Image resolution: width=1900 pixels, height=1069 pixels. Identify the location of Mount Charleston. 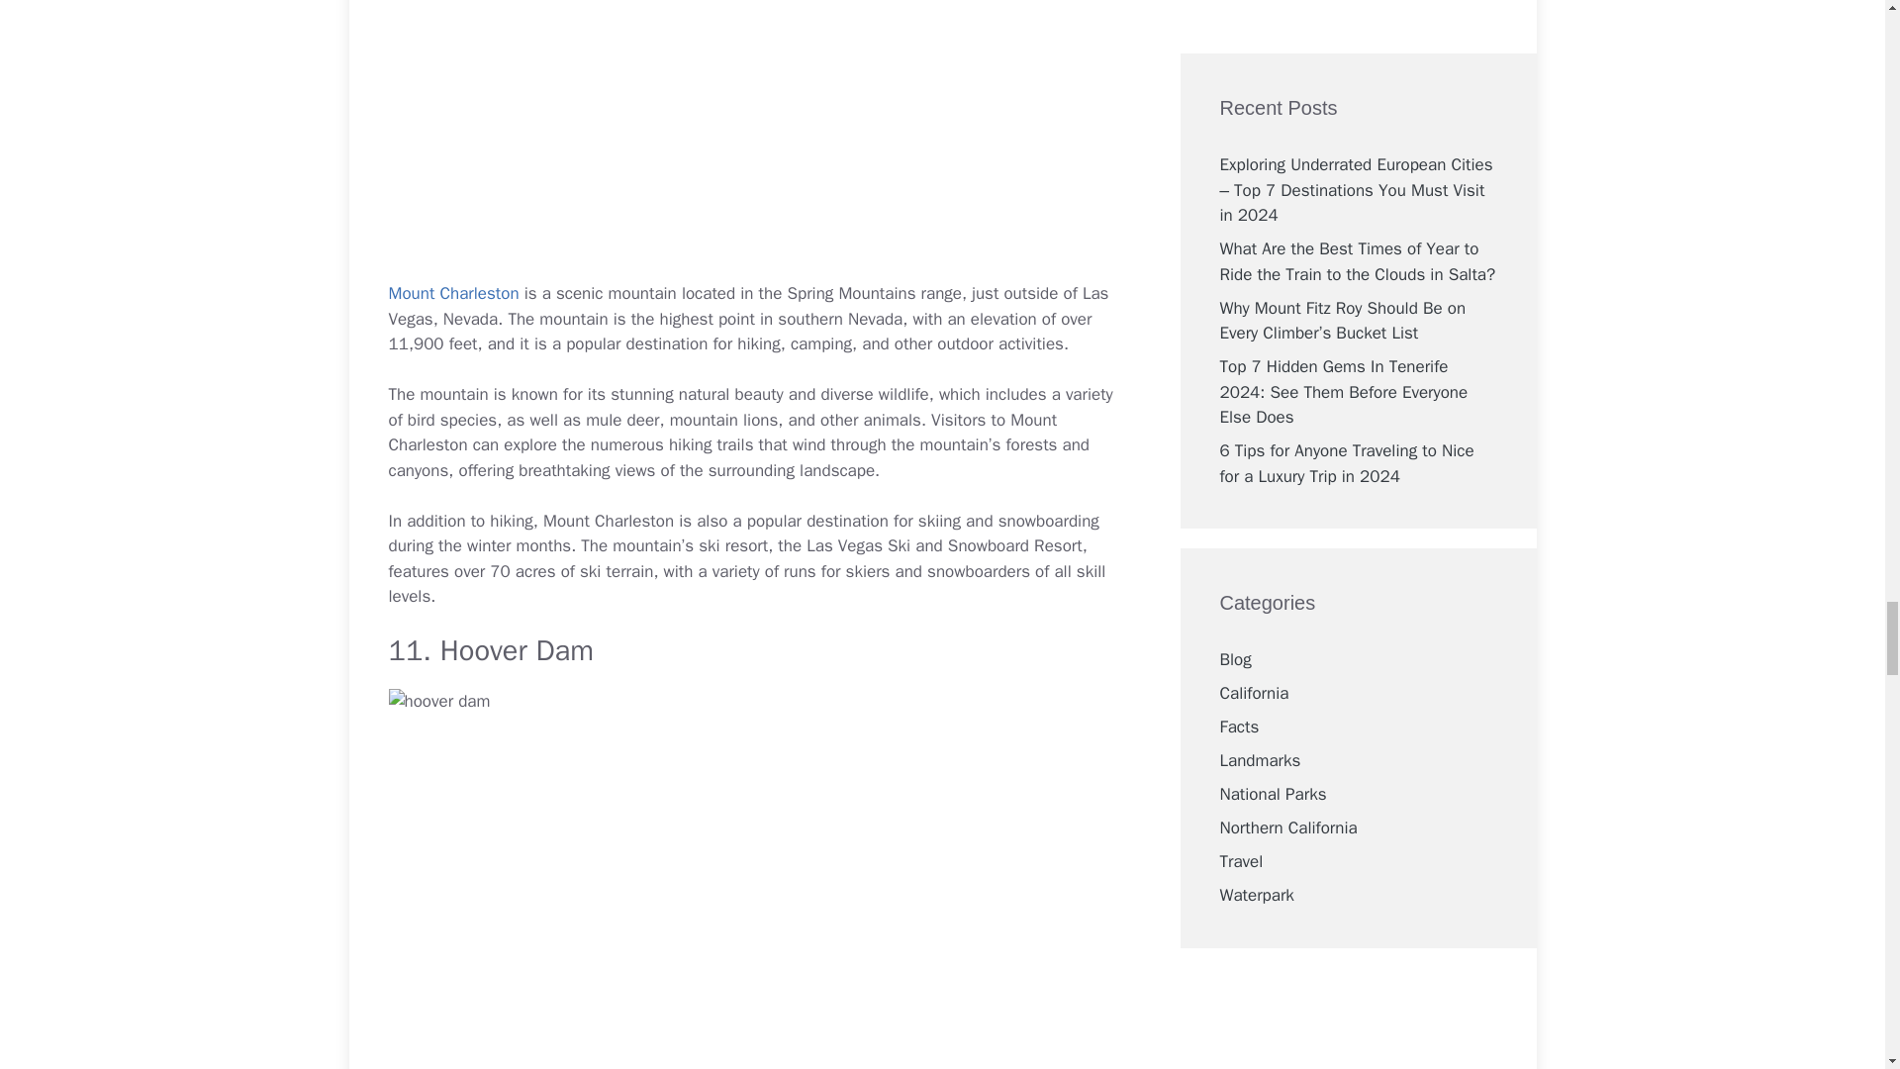
(453, 293).